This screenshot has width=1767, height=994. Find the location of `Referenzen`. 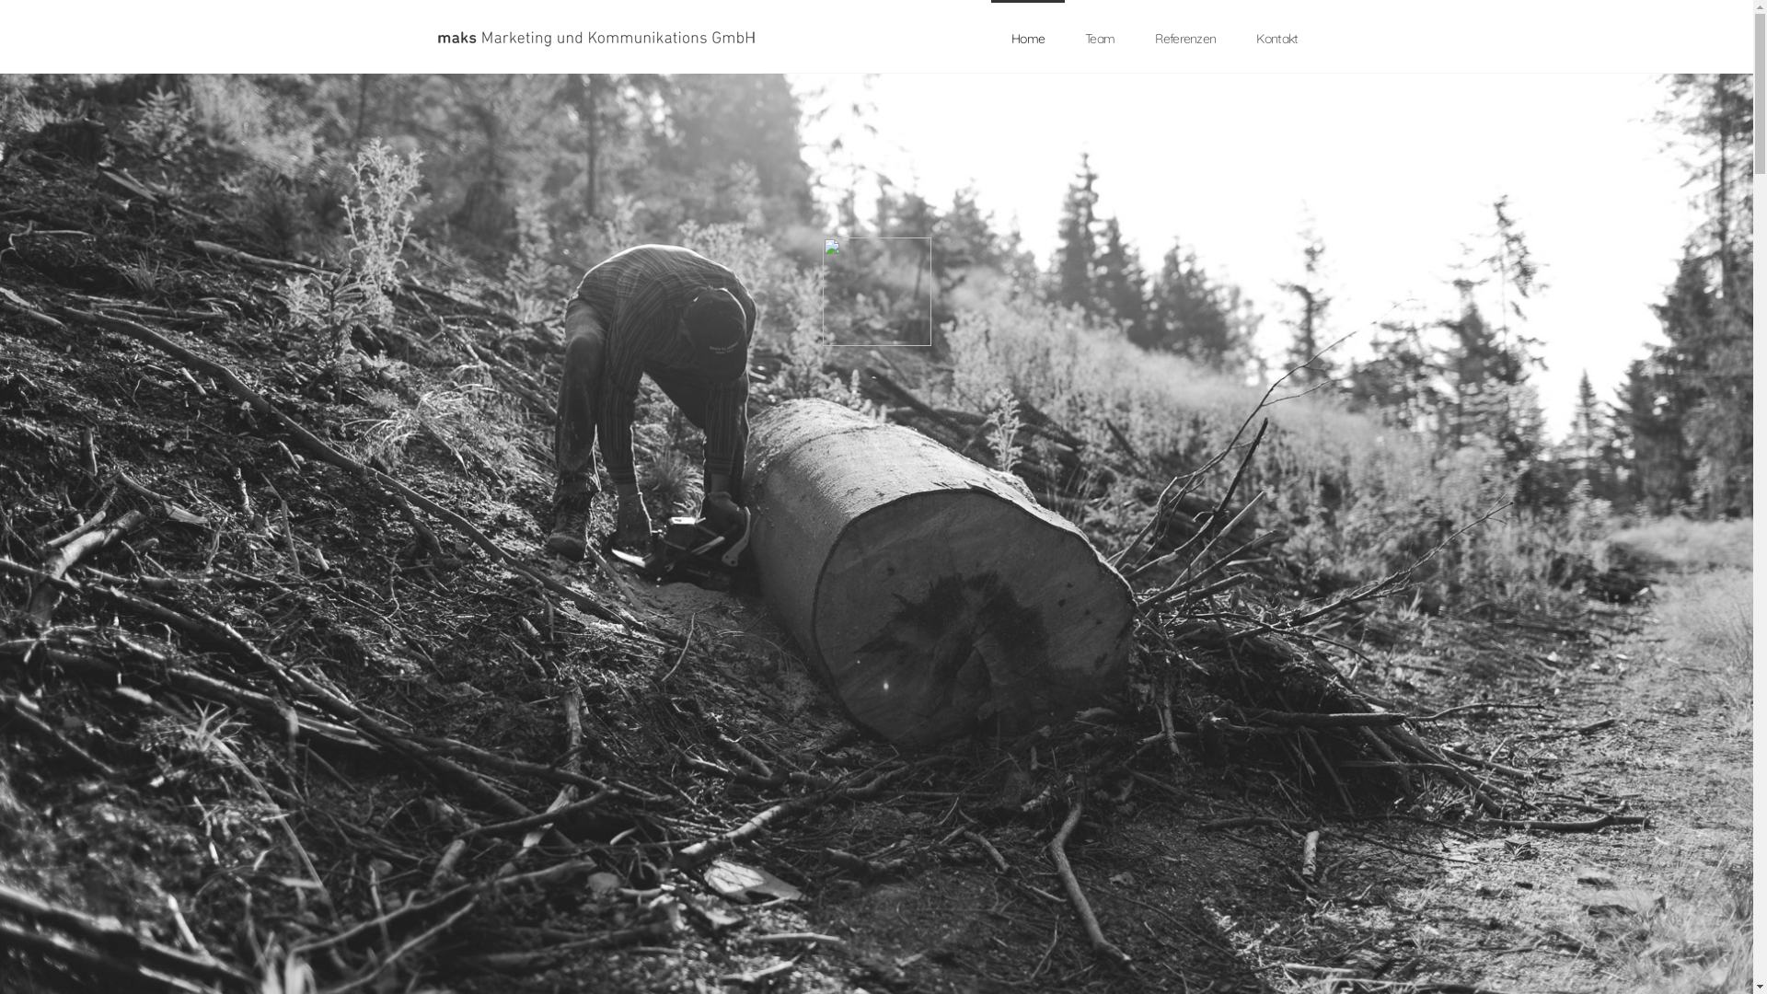

Referenzen is located at coordinates (1185, 39).